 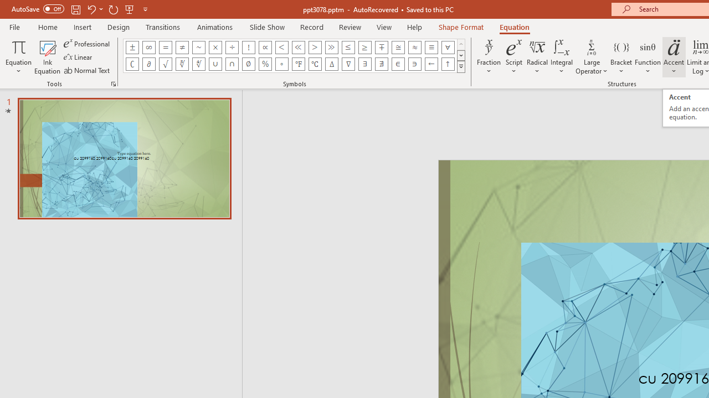 I want to click on Script, so click(x=514, y=56).